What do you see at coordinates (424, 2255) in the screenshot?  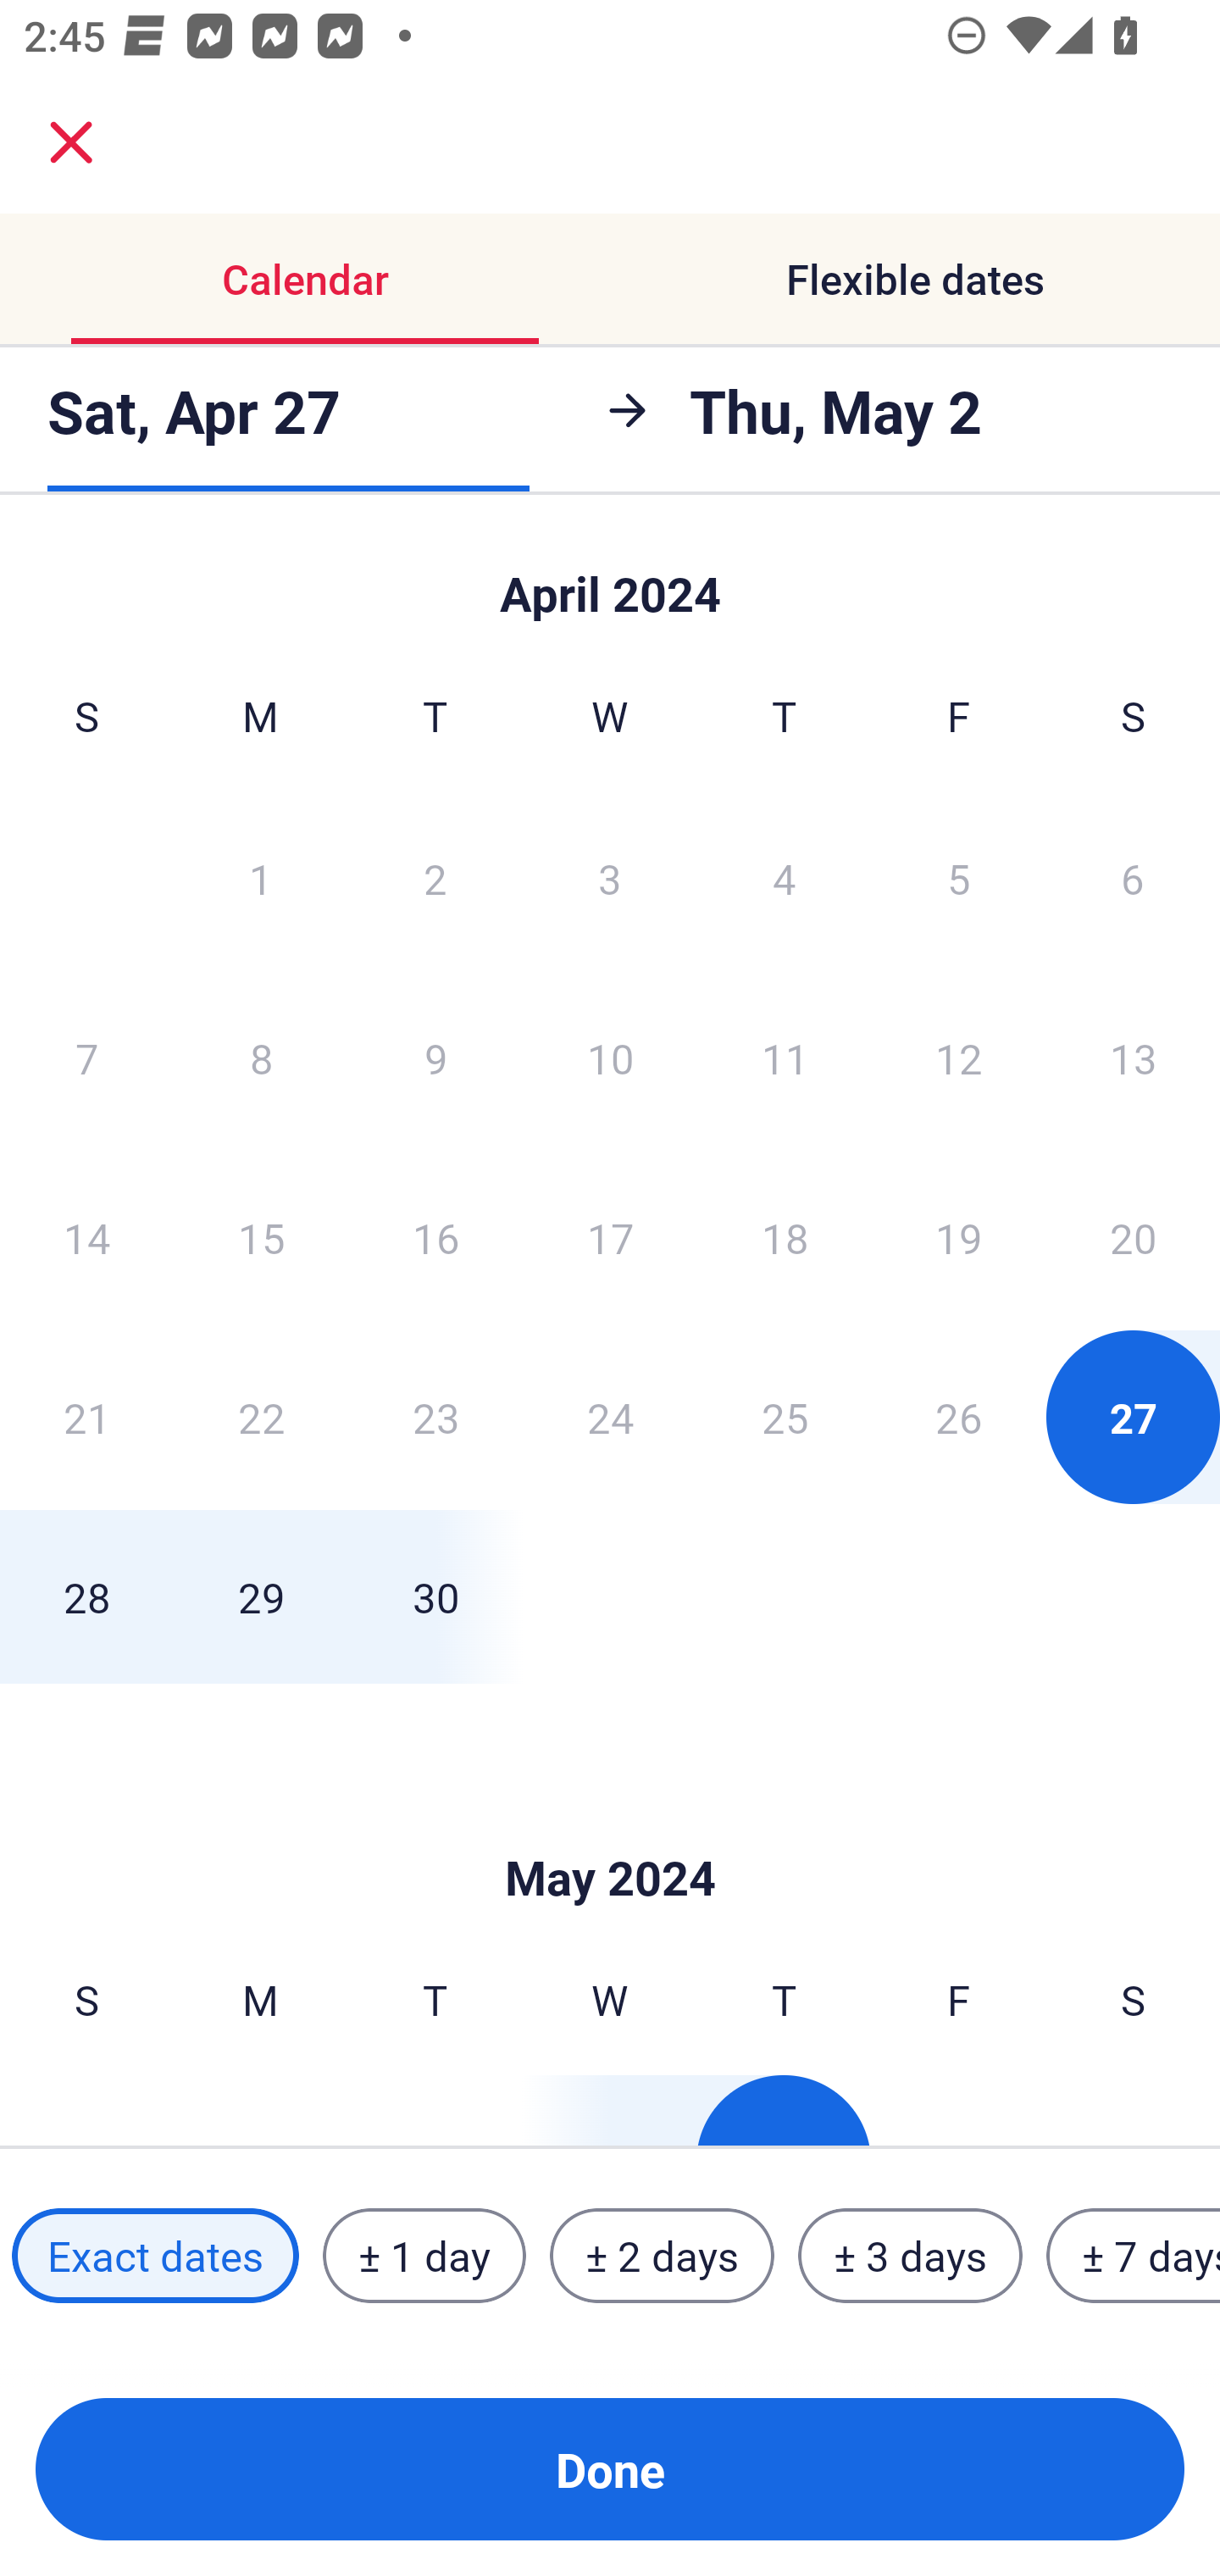 I see `± 1 day` at bounding box center [424, 2255].